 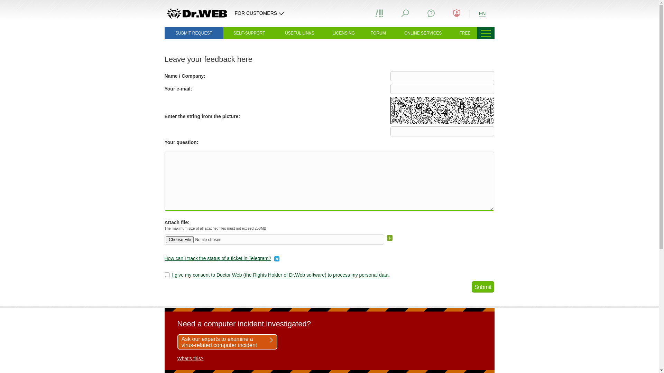 I want to click on Submit, so click(x=483, y=287).